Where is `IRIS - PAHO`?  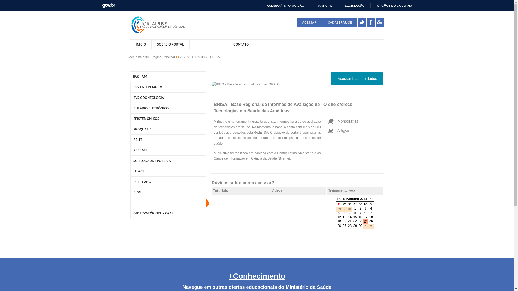 IRIS - PAHO is located at coordinates (168, 182).